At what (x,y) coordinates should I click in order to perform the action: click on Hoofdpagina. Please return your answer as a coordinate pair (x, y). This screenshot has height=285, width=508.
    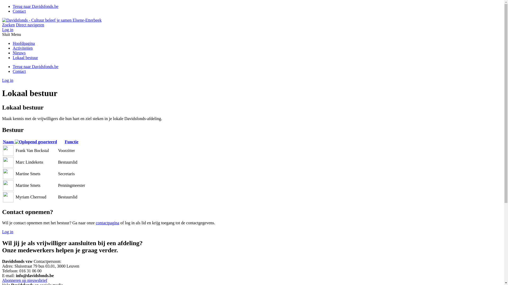
    Looking at the image, I should click on (24, 43).